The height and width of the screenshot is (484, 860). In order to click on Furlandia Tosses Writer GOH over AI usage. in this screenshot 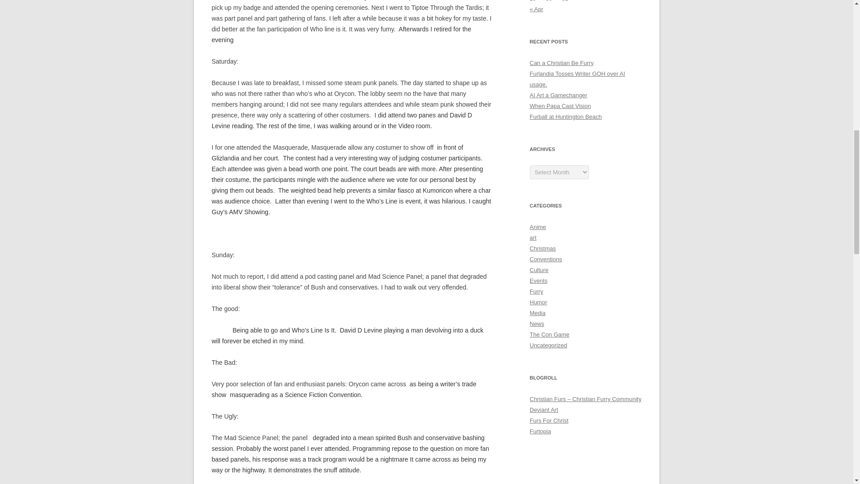, I will do `click(577, 79)`.